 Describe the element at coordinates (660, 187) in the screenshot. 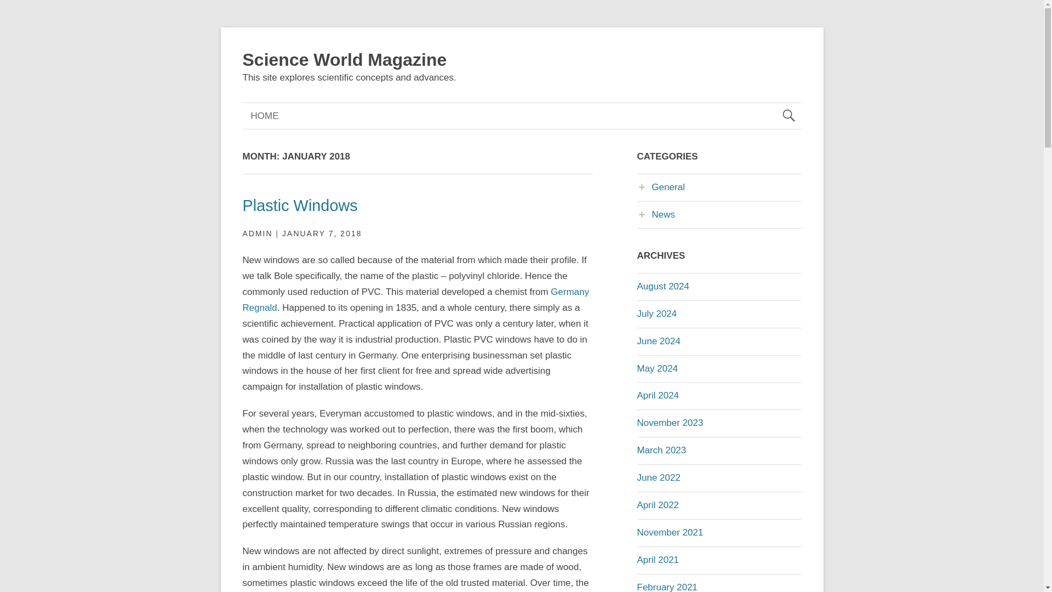

I see `General` at that location.